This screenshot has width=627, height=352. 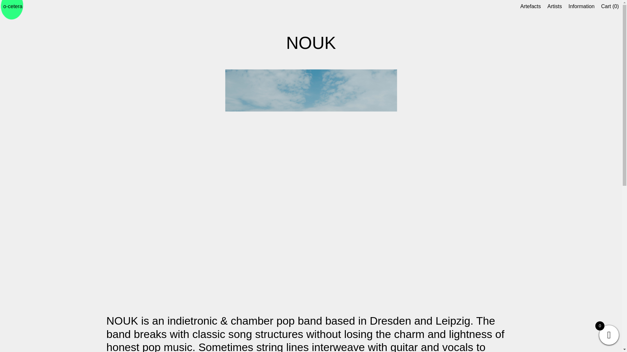 What do you see at coordinates (581, 6) in the screenshot?
I see `Information` at bounding box center [581, 6].